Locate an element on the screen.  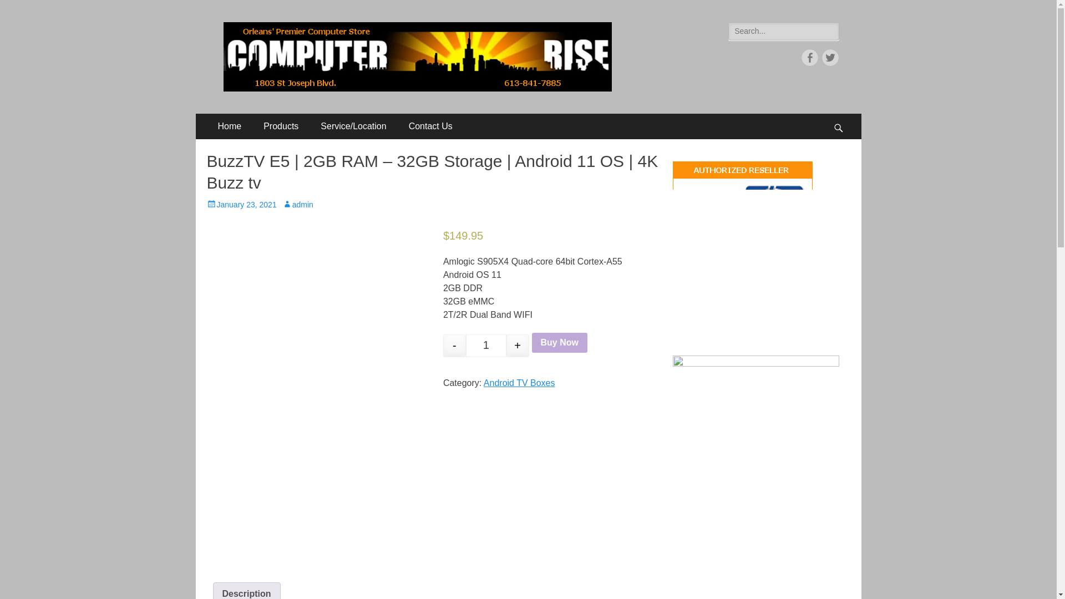
COMPUTER RISE is located at coordinates (305, 35).